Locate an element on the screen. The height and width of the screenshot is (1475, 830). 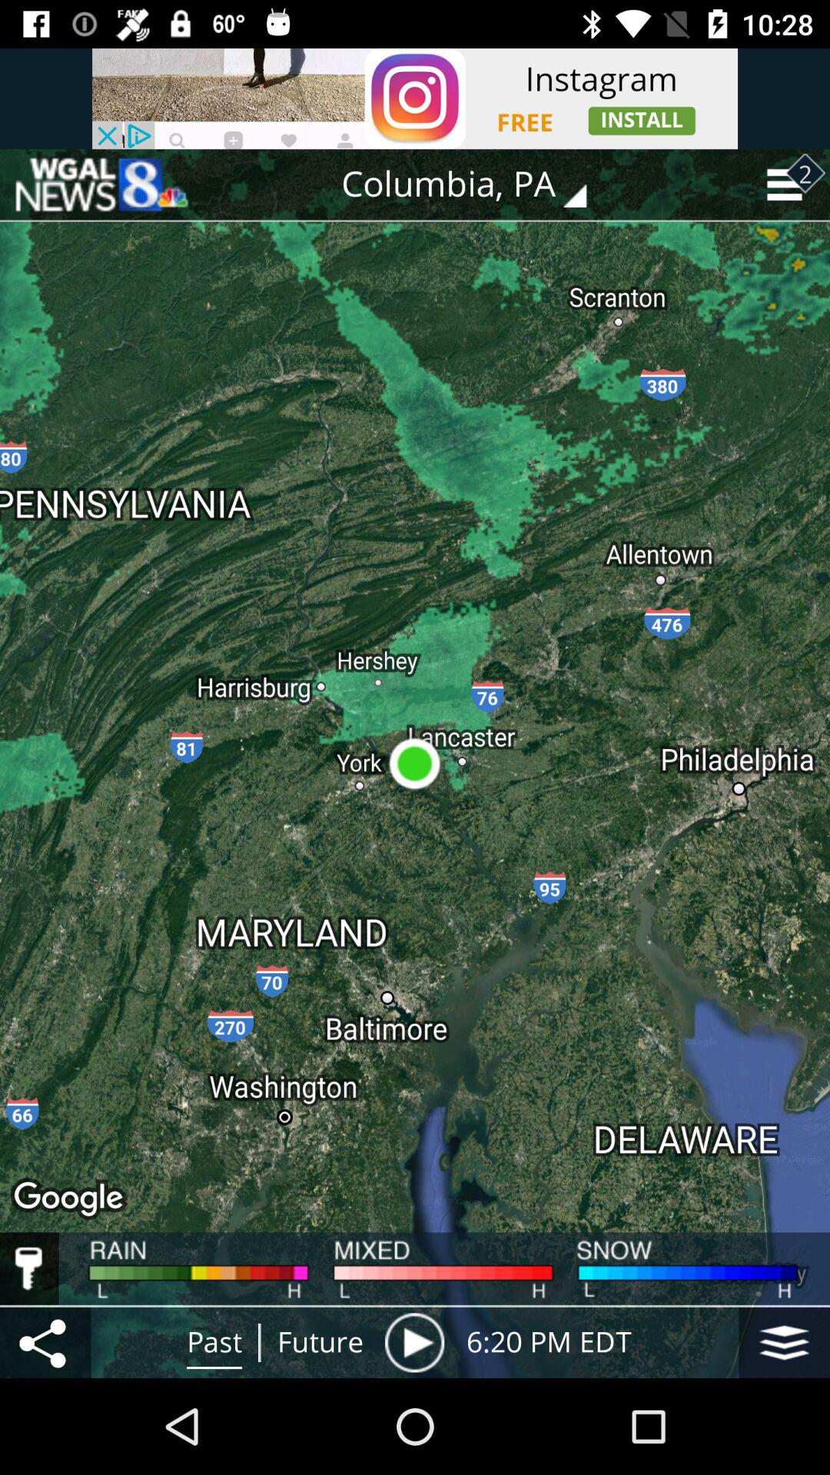
turn off columbia, pa icon is located at coordinates (475, 184).